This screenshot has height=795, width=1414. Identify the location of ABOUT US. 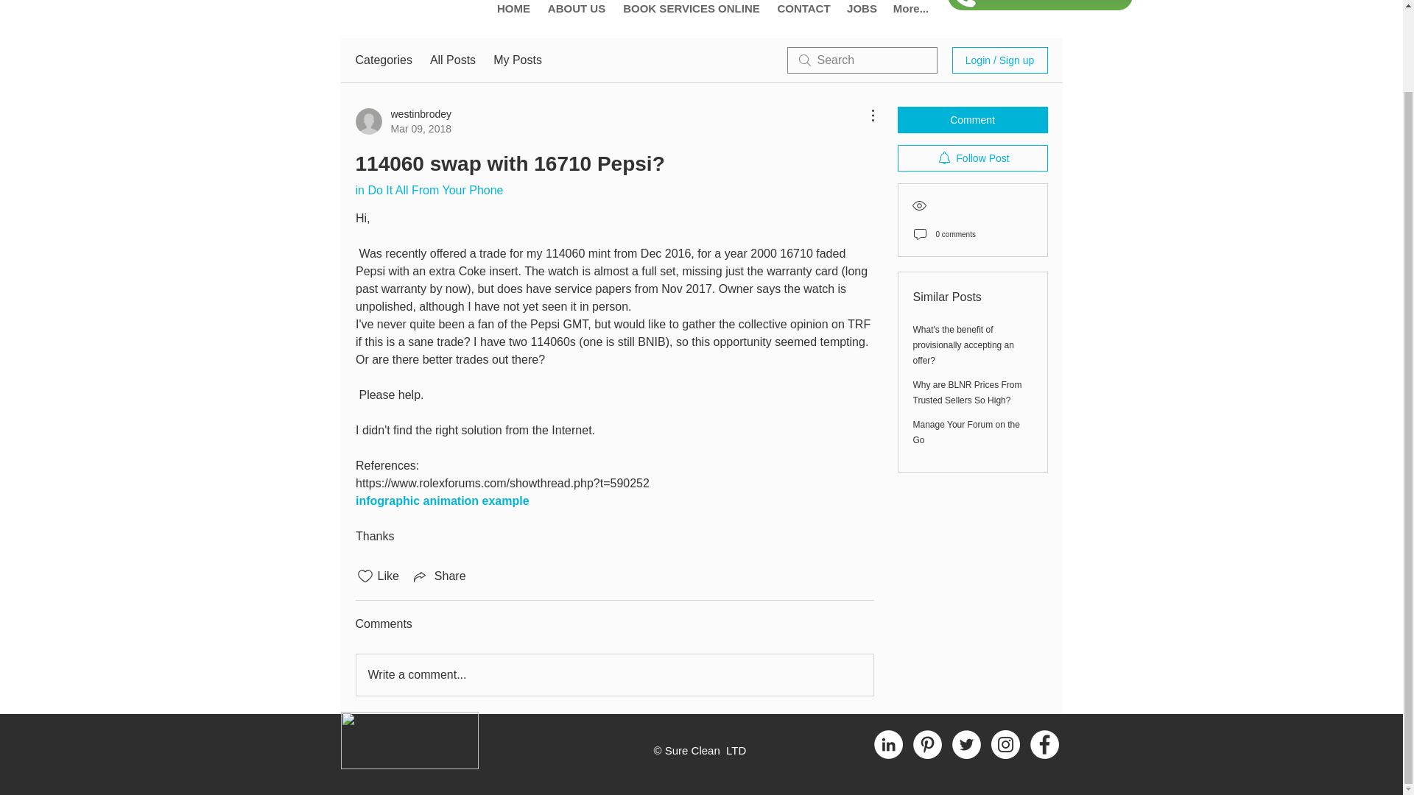
(576, 15).